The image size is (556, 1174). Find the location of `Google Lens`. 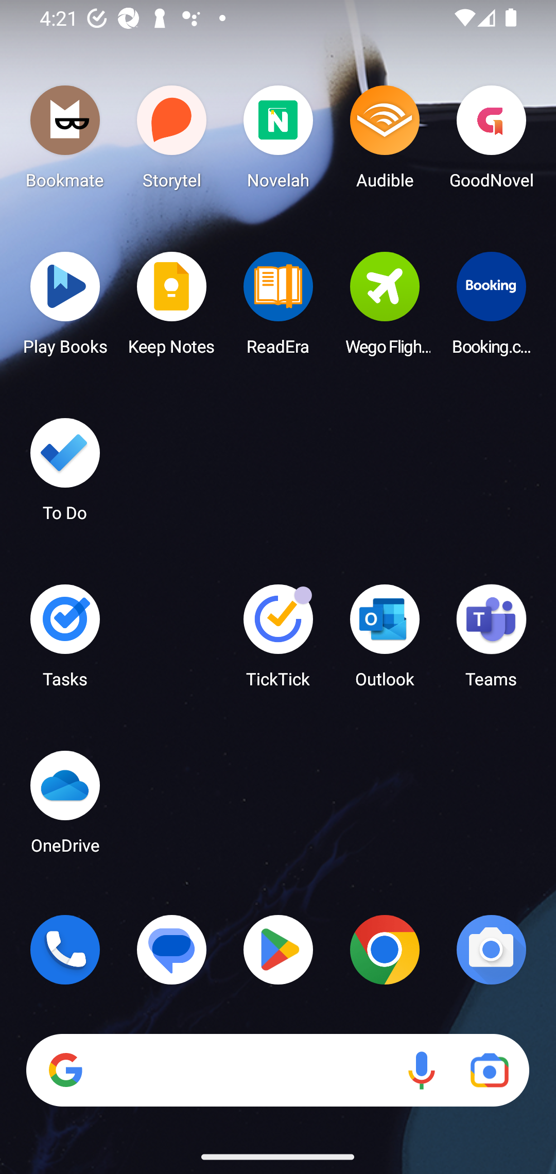

Google Lens is located at coordinates (489, 1071).